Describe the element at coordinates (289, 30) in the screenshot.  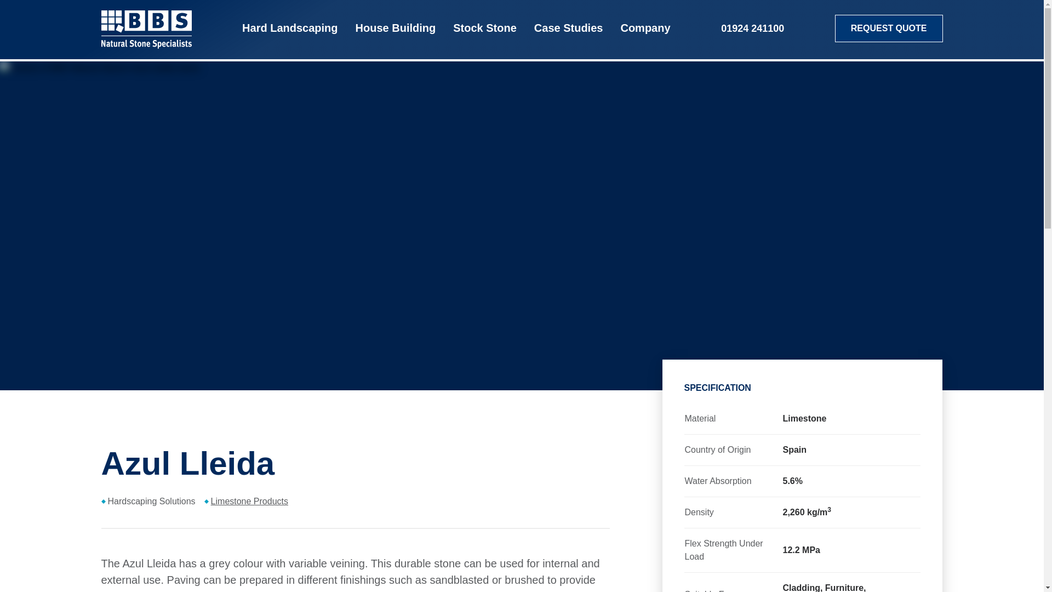
I see `REQUEST QUOTE` at that location.